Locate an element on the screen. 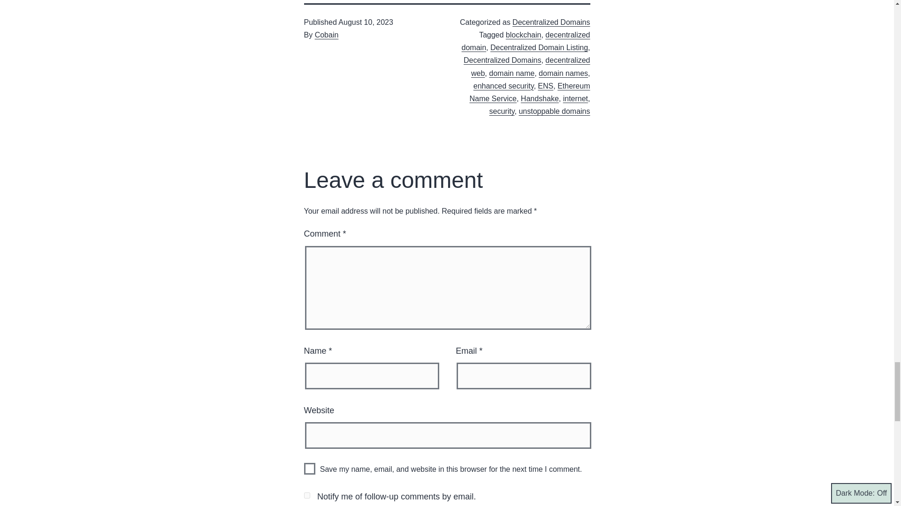 The width and height of the screenshot is (901, 506). Decentralized Domain Listing is located at coordinates (539, 47).